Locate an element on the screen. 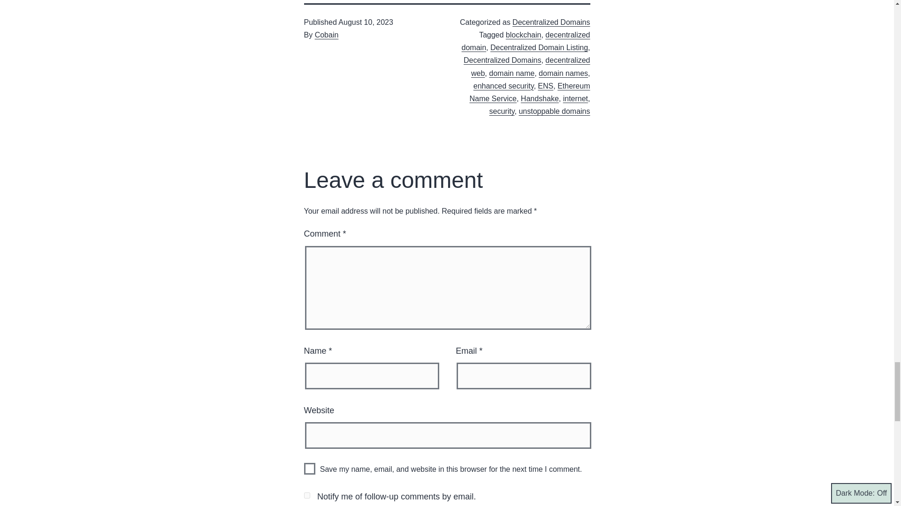 The width and height of the screenshot is (901, 506). Decentralized Domain Listing is located at coordinates (539, 47).